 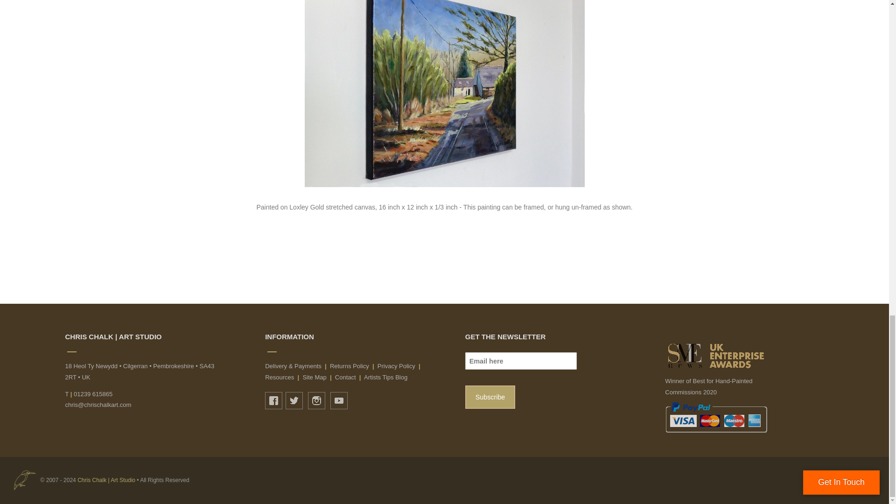 What do you see at coordinates (396, 366) in the screenshot?
I see `Privacy Policy` at bounding box center [396, 366].